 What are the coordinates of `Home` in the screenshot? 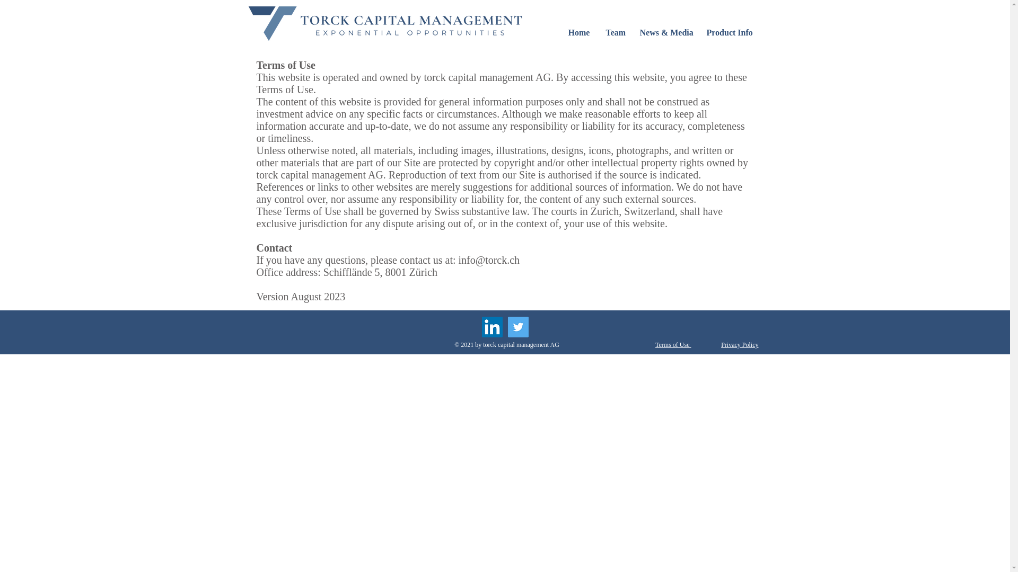 It's located at (579, 33).